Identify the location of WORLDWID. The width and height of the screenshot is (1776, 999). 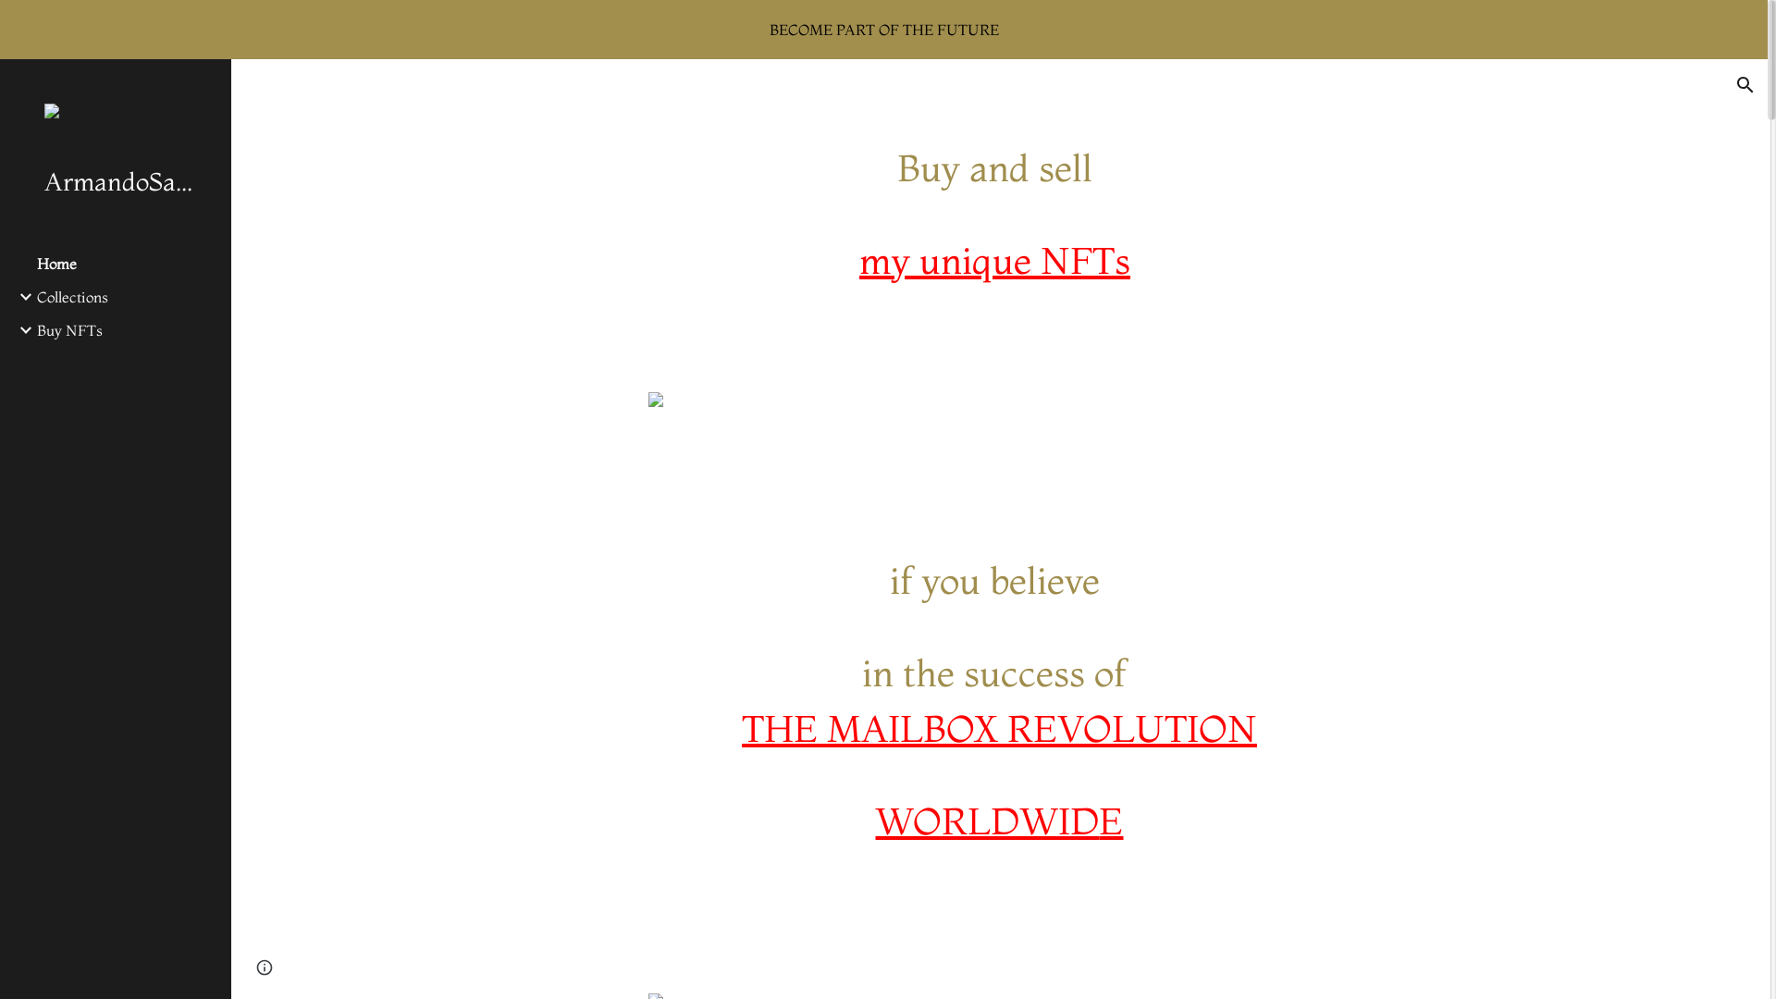
(987, 821).